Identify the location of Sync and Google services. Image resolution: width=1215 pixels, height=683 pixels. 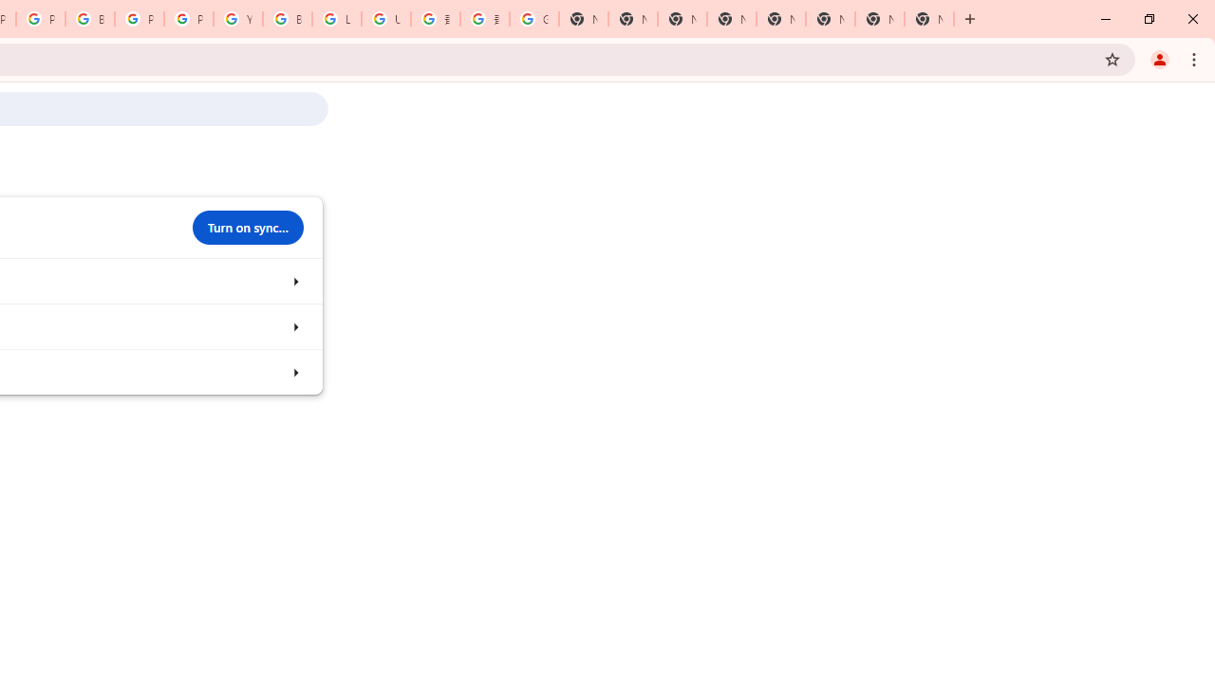
(294, 281).